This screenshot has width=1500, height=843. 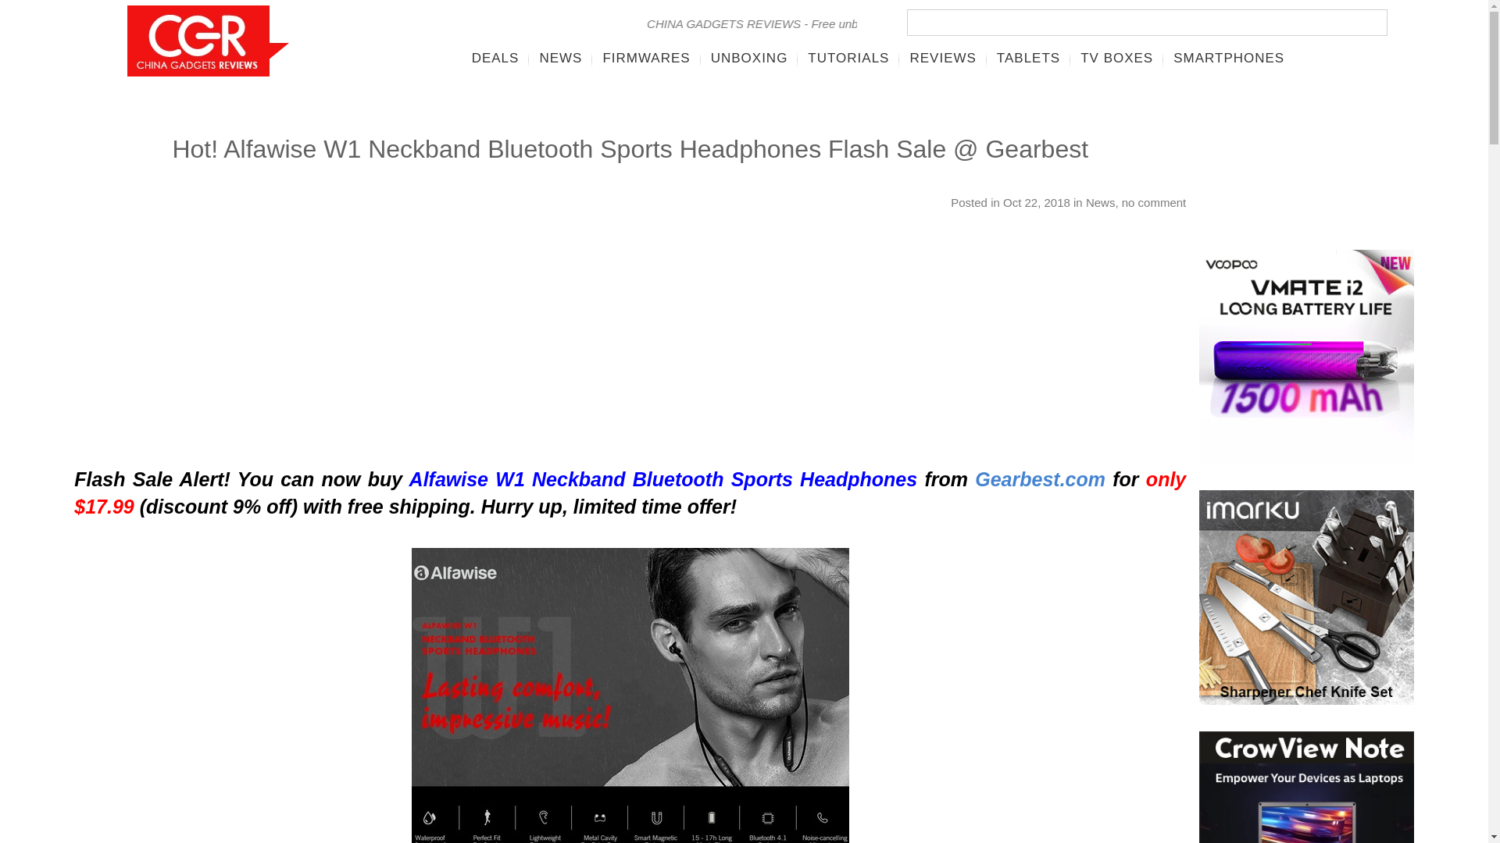 What do you see at coordinates (748, 58) in the screenshot?
I see `UNBOXING` at bounding box center [748, 58].